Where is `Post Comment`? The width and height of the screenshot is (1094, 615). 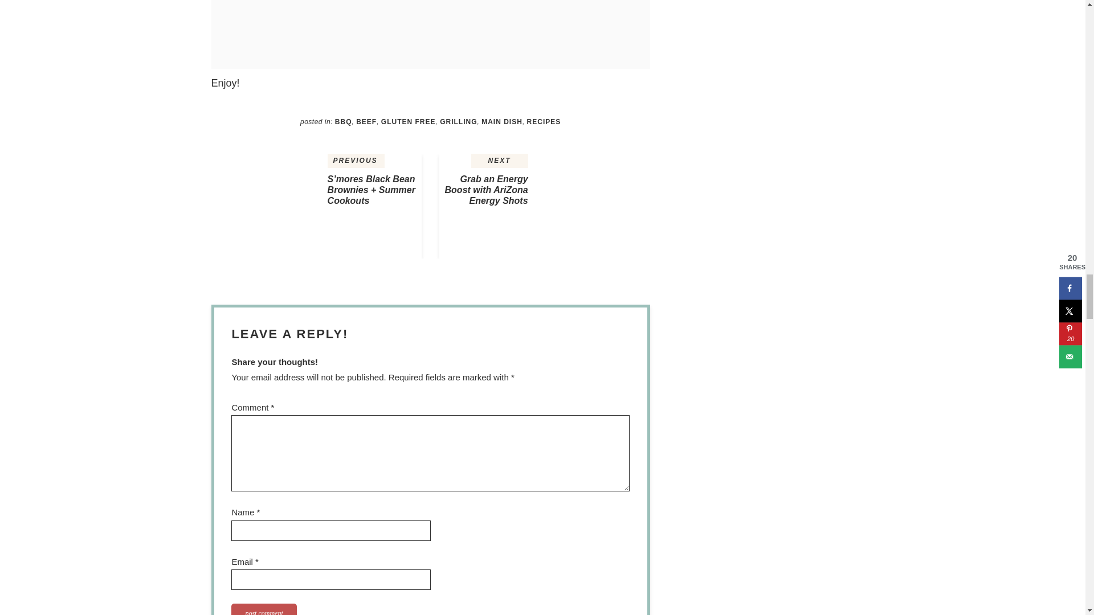
Post Comment is located at coordinates (263, 609).